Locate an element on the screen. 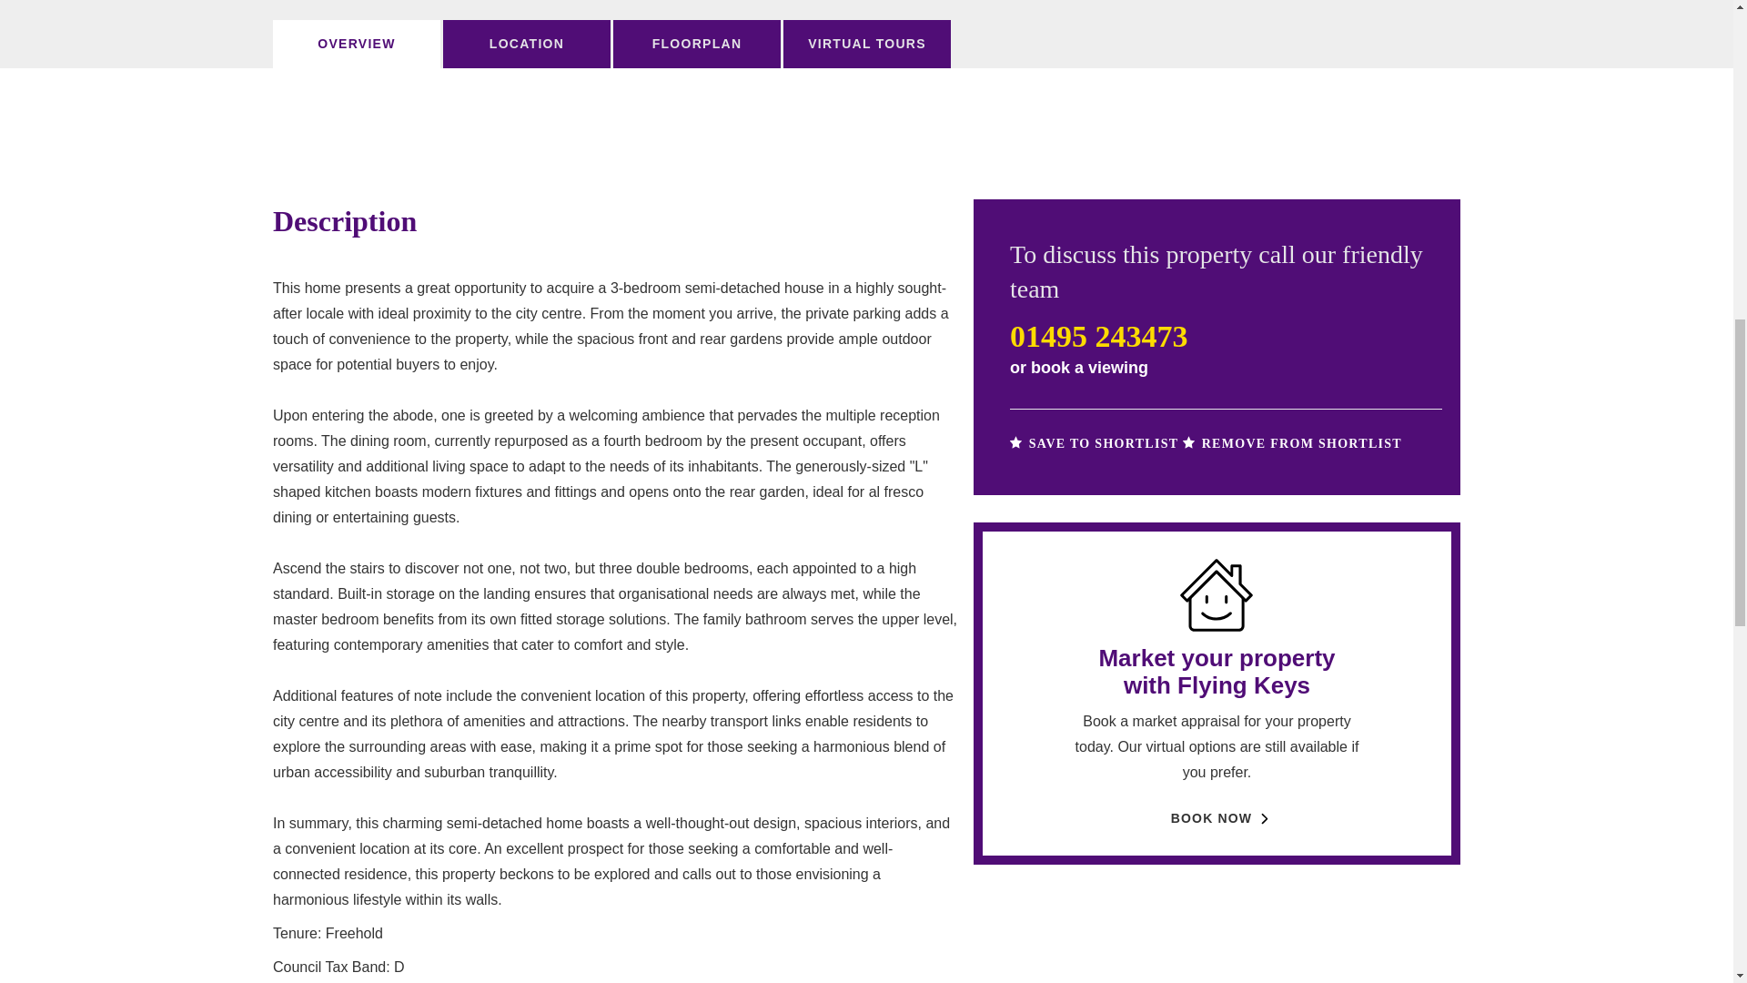 The width and height of the screenshot is (1747, 983). OVERVIEW is located at coordinates (356, 44).